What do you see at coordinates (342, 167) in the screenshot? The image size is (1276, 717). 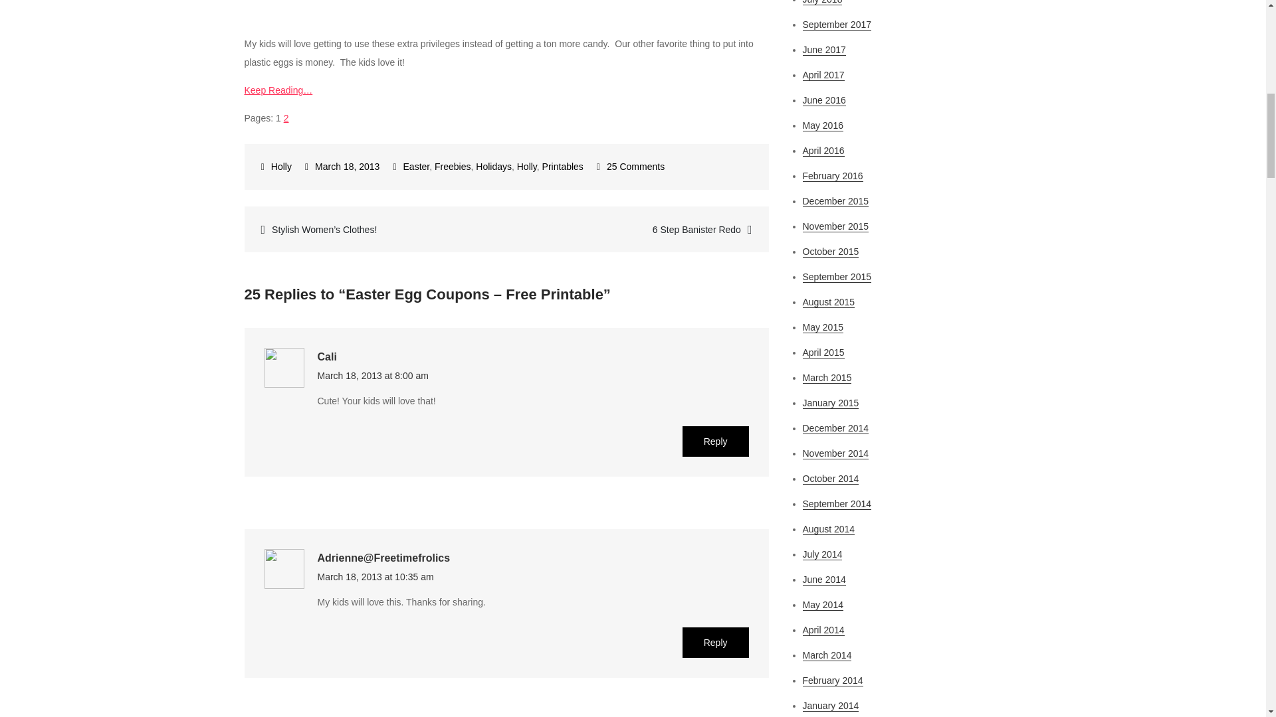 I see `March 18, 2013` at bounding box center [342, 167].